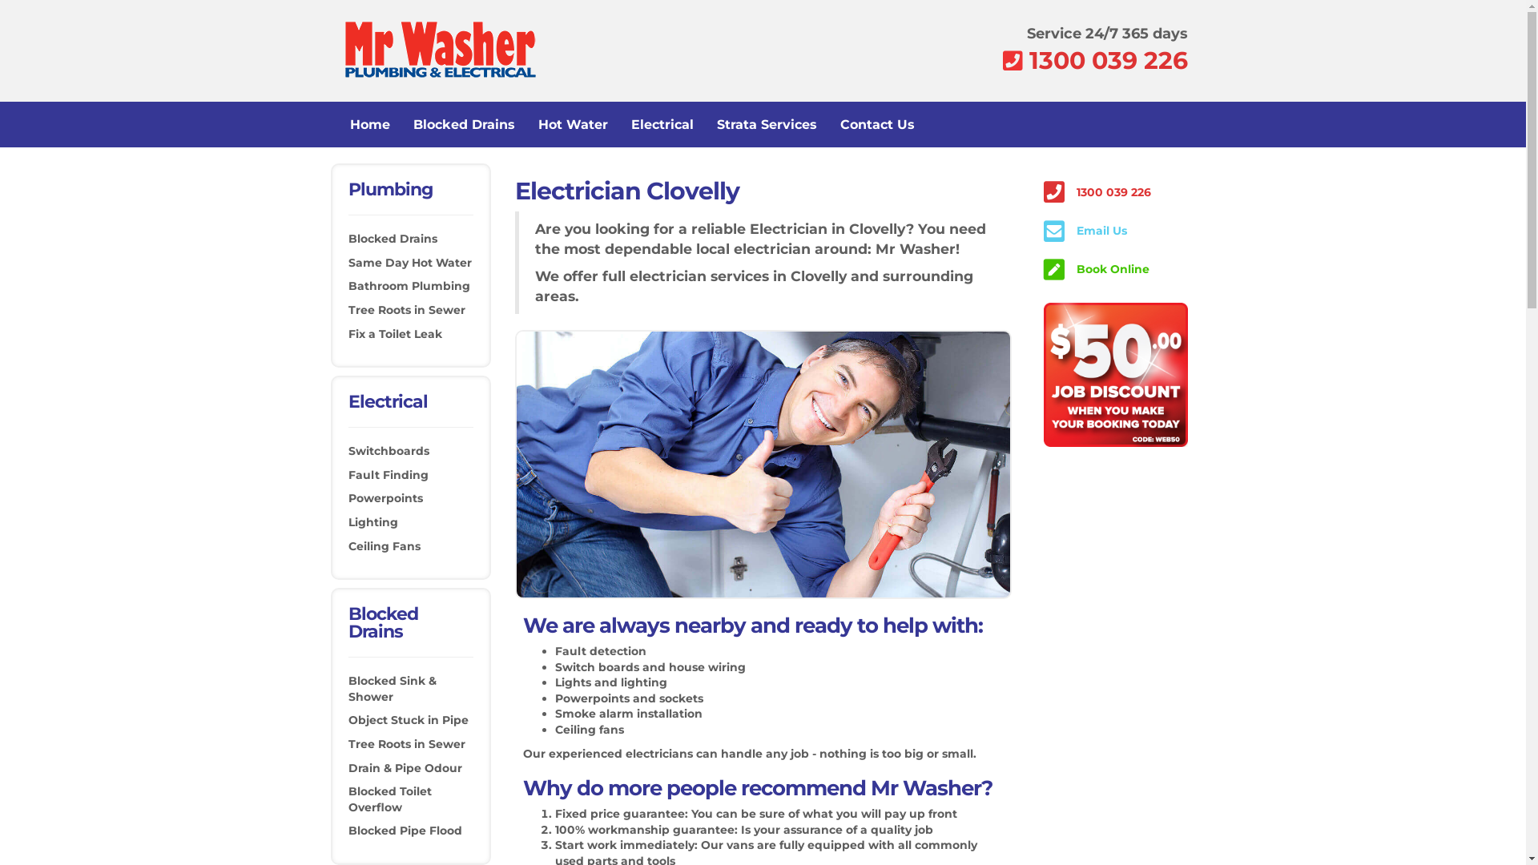 The image size is (1538, 865). What do you see at coordinates (384, 546) in the screenshot?
I see `Ceiling Fans` at bounding box center [384, 546].